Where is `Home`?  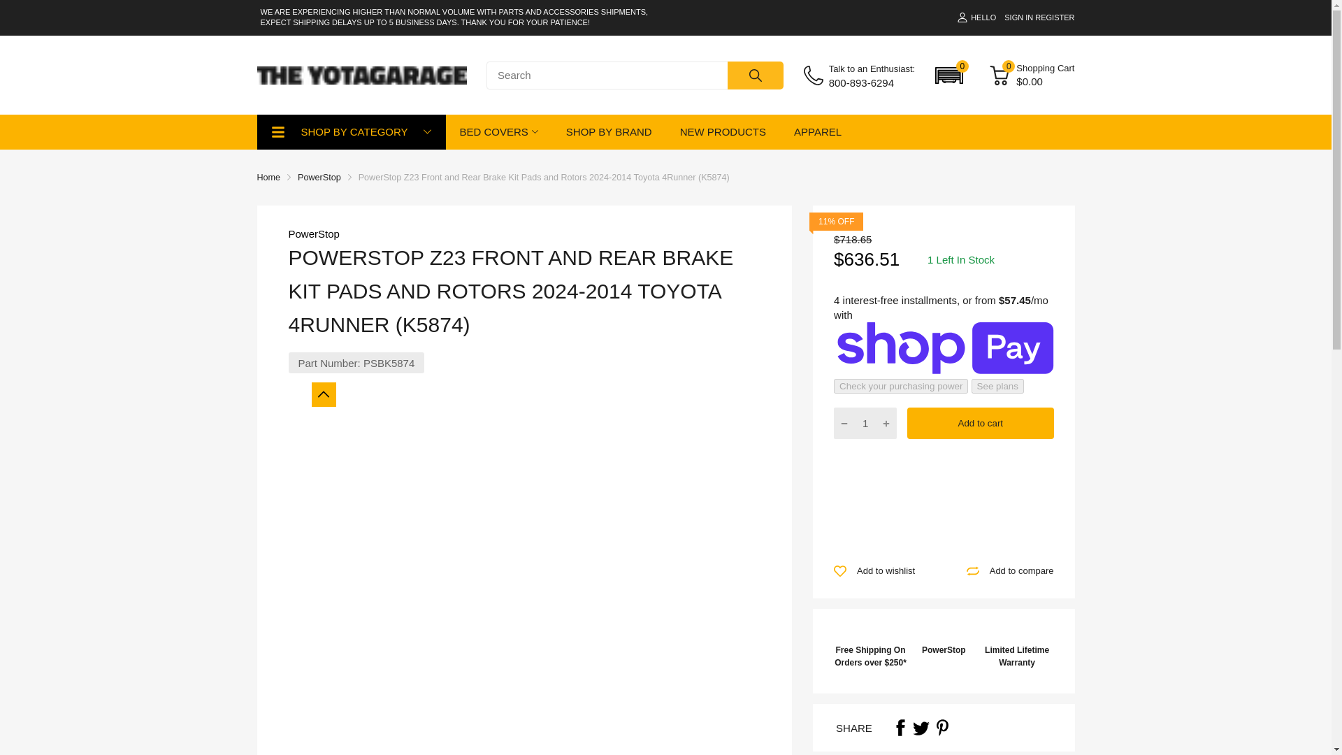
Home is located at coordinates (268, 178).